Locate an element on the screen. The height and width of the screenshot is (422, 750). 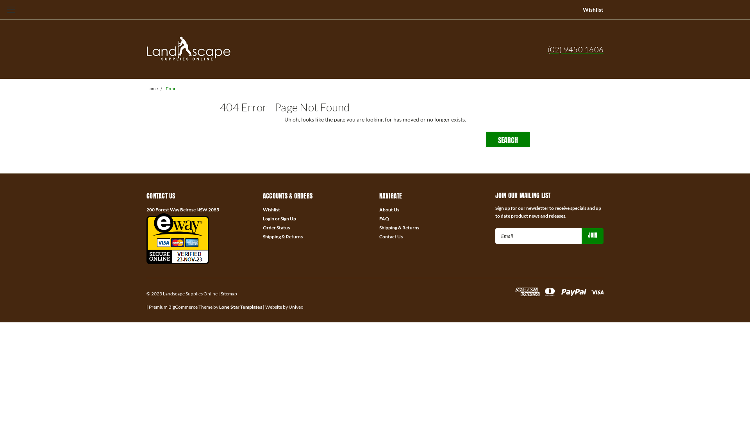
Shipping & Returns is located at coordinates (283, 237).